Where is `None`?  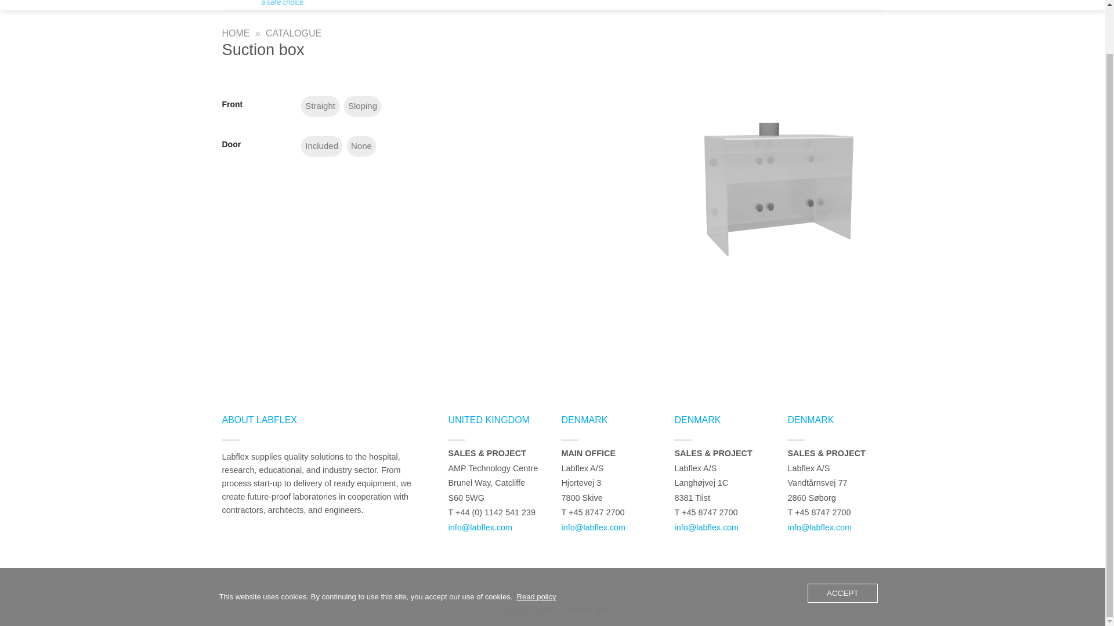 None is located at coordinates (361, 146).